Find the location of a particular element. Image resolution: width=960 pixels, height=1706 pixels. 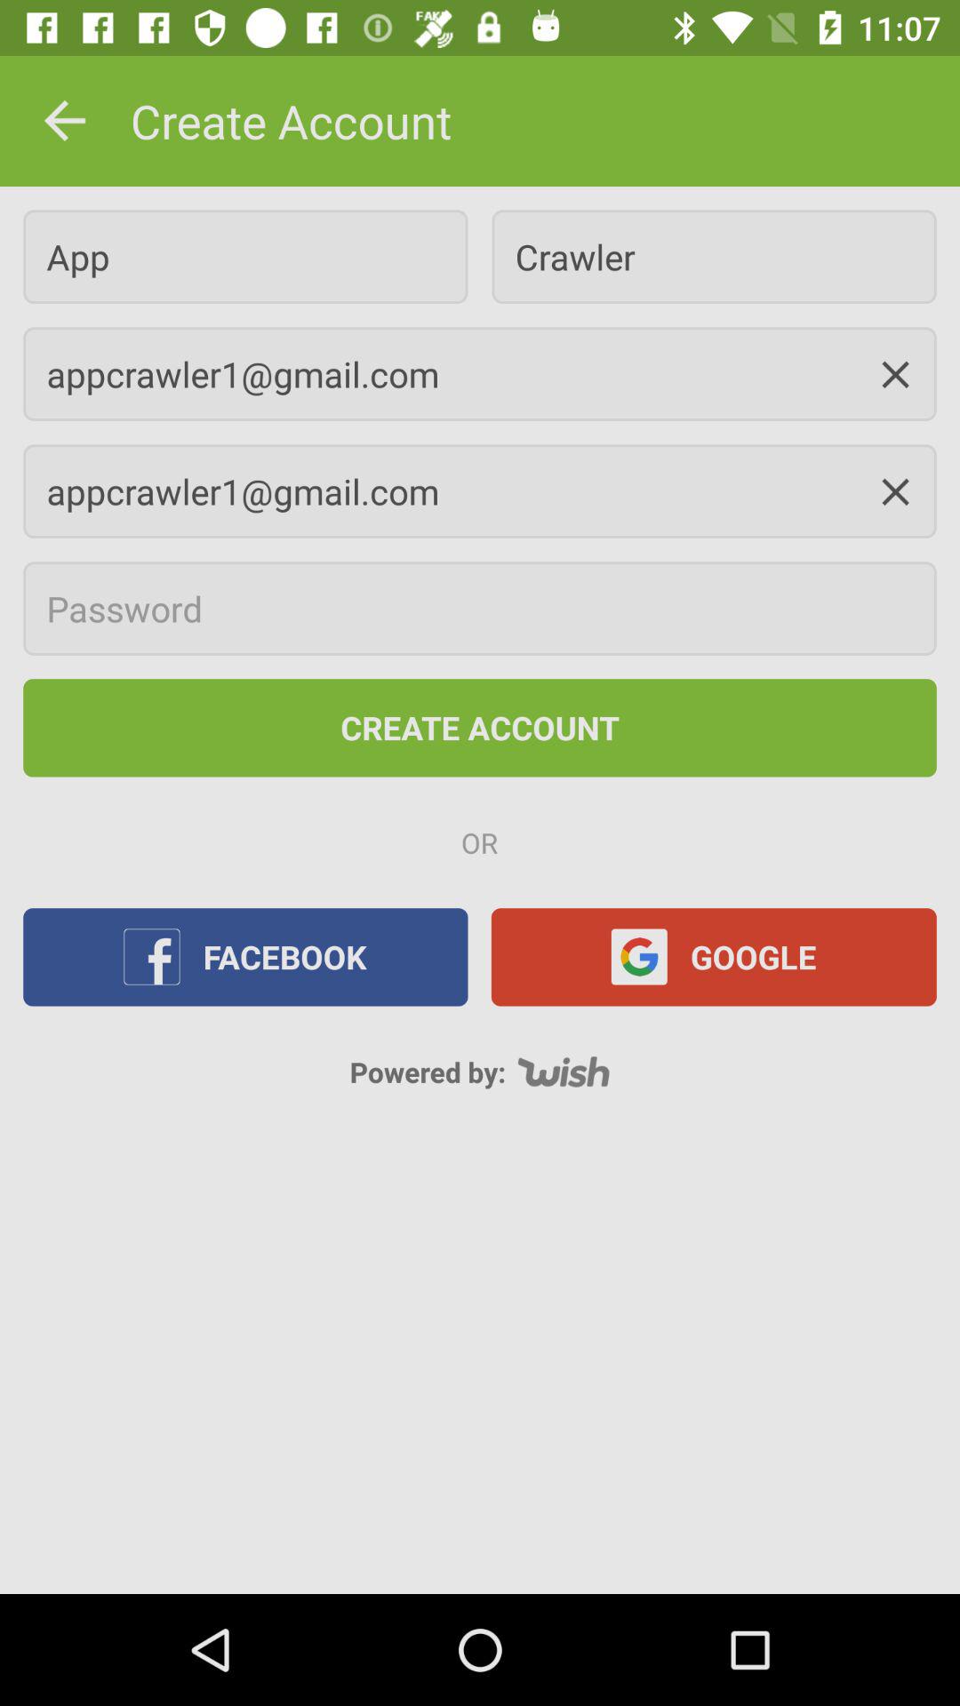

enter your password is located at coordinates (480, 609).